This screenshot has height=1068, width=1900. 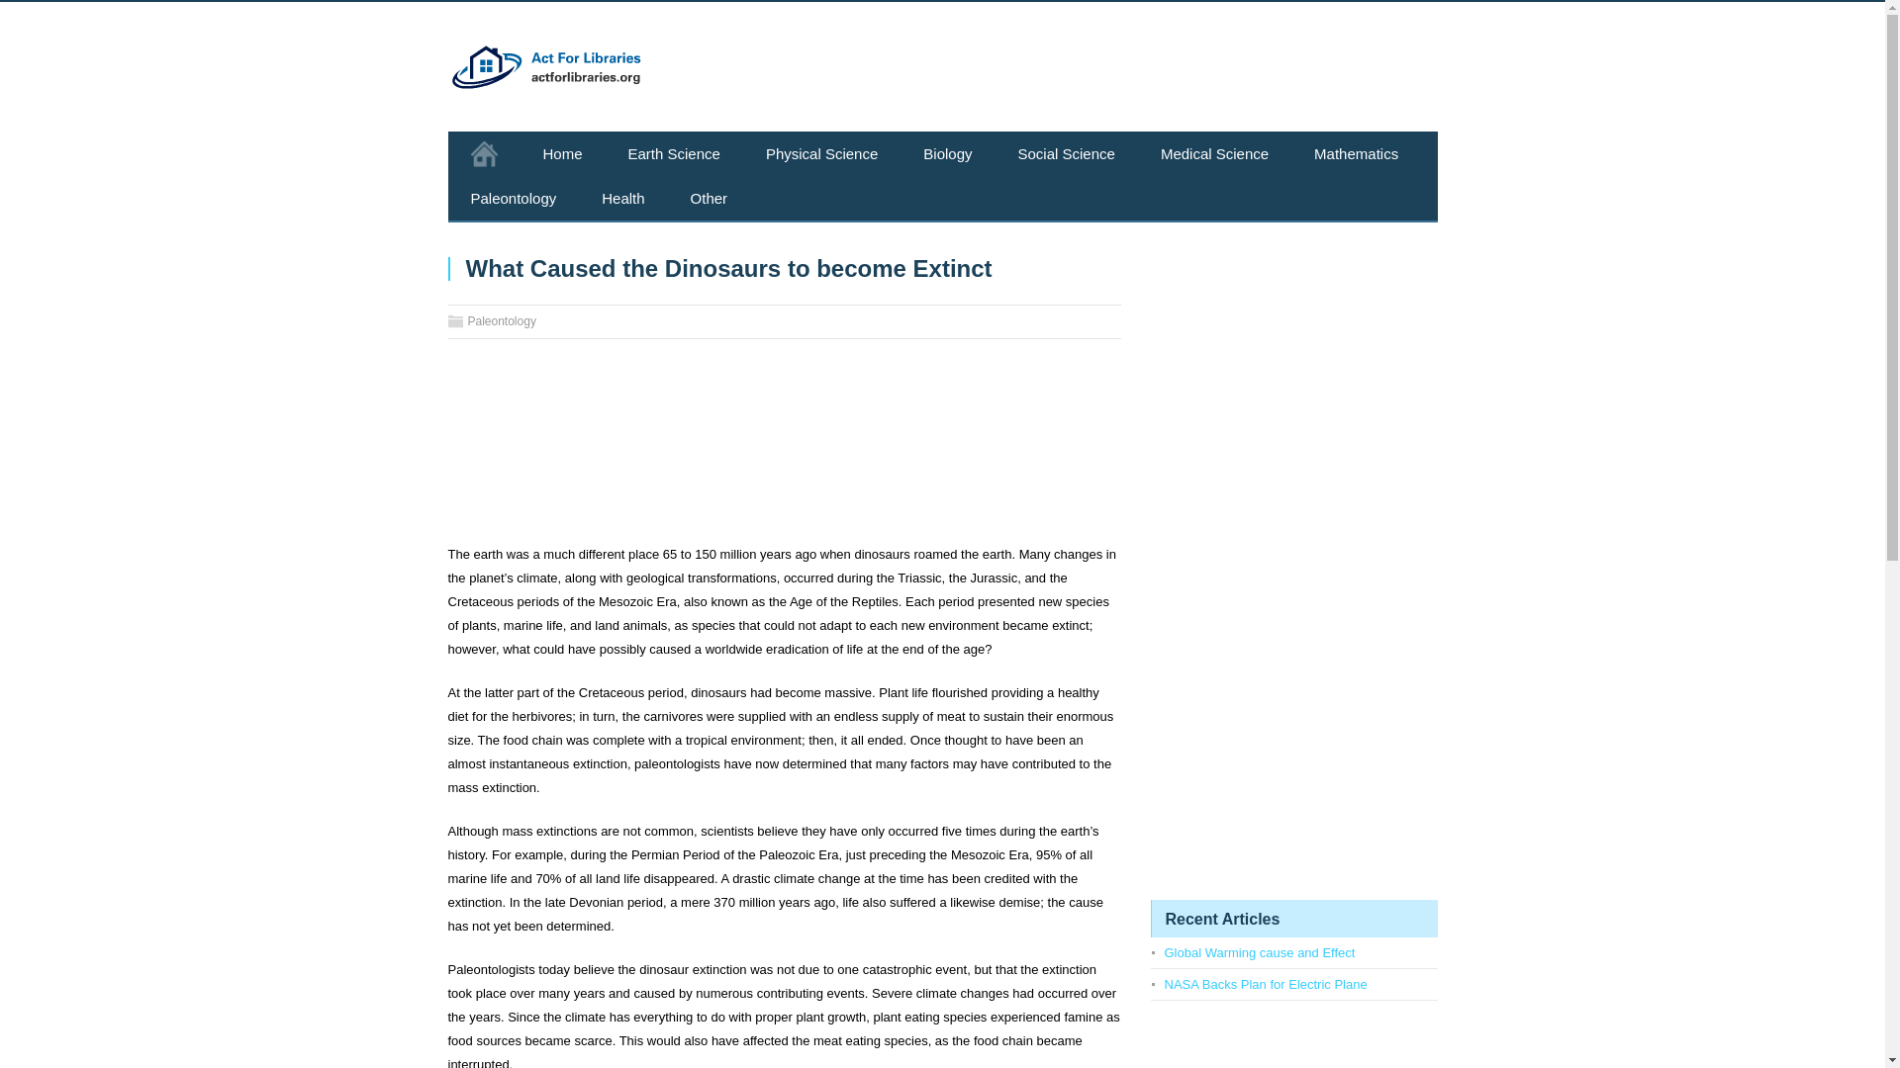 I want to click on Medical Science, so click(x=1215, y=153).